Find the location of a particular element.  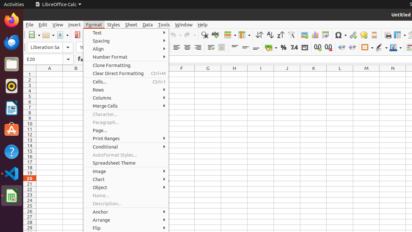

Date is located at coordinates (304, 48).